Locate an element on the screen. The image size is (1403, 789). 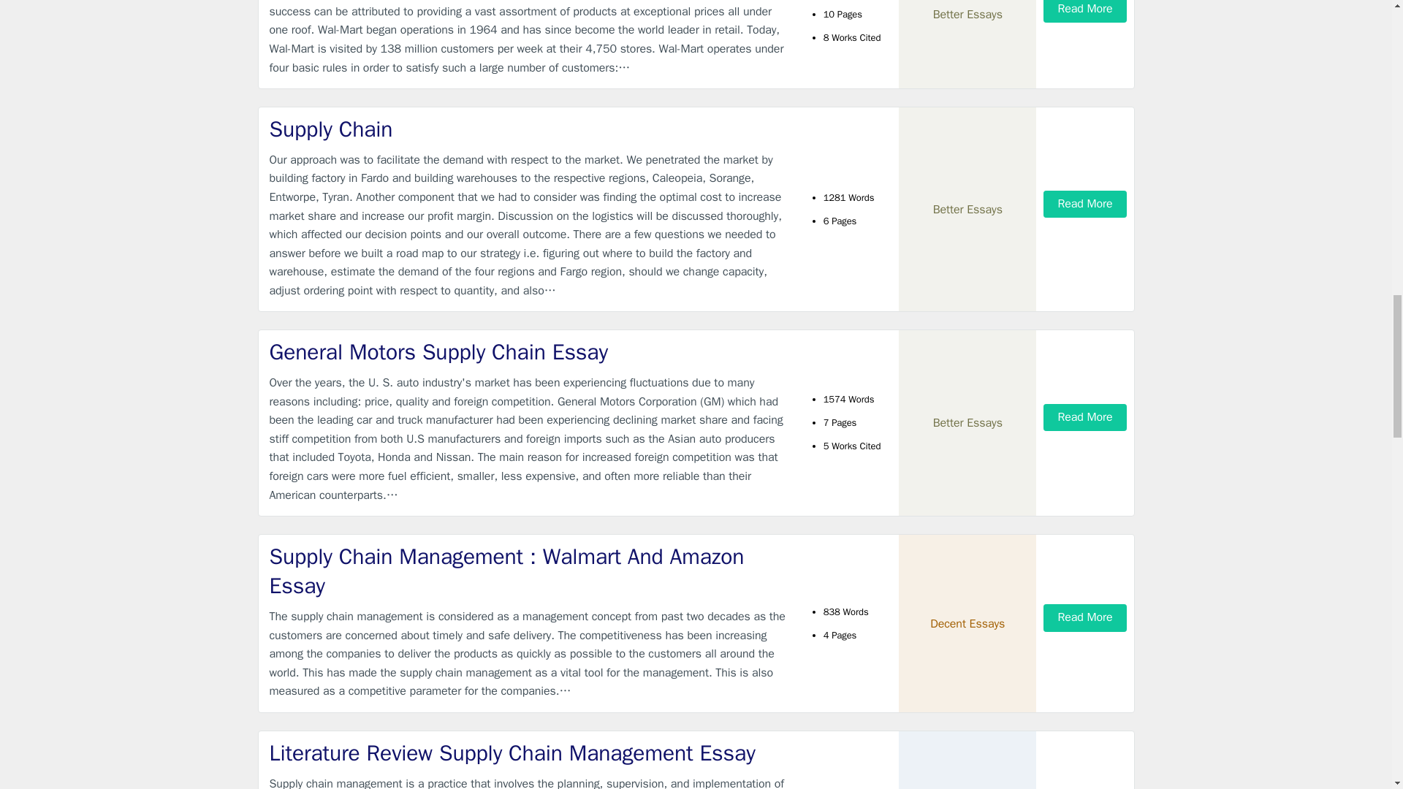
Read More is located at coordinates (1084, 416).